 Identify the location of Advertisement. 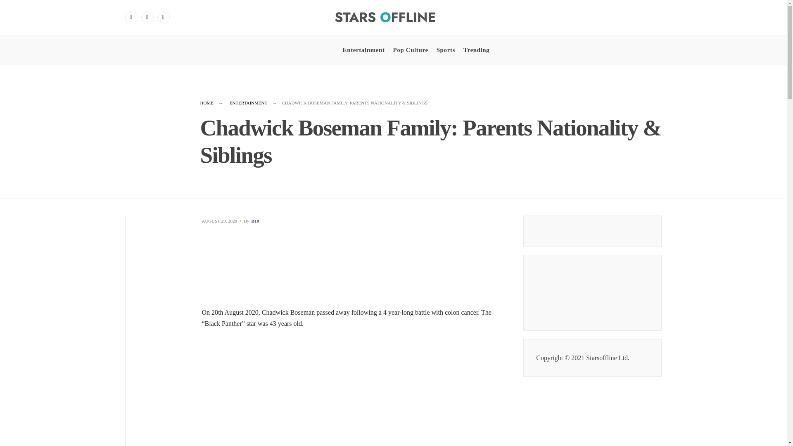
(354, 391).